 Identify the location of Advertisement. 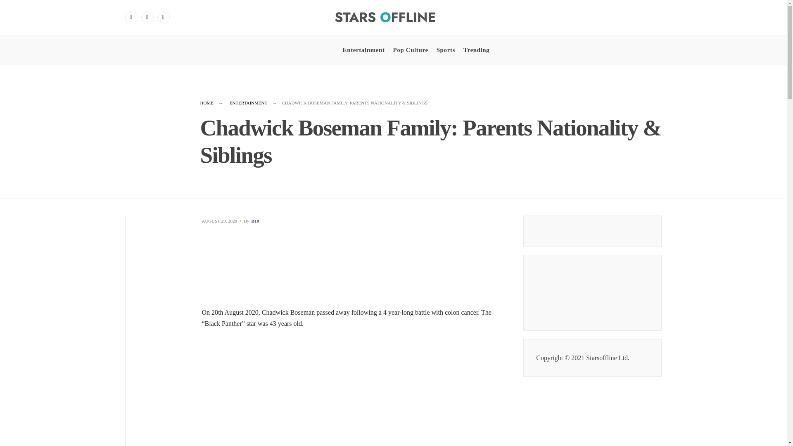
(354, 391).